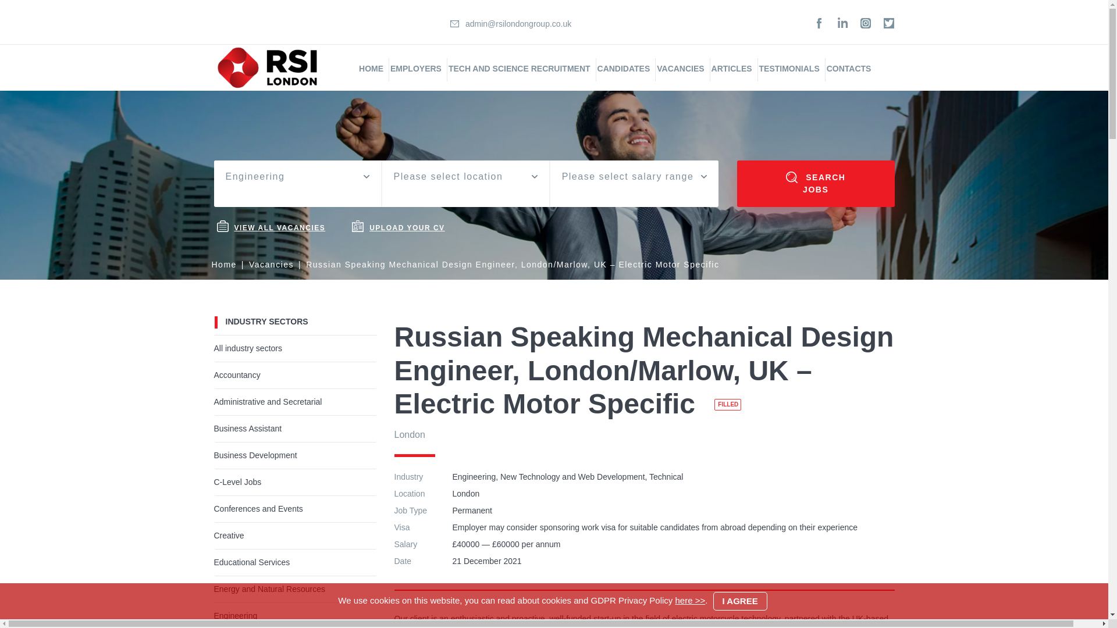 The height and width of the screenshot is (628, 1117). What do you see at coordinates (296, 455) in the screenshot?
I see `Business Development` at bounding box center [296, 455].